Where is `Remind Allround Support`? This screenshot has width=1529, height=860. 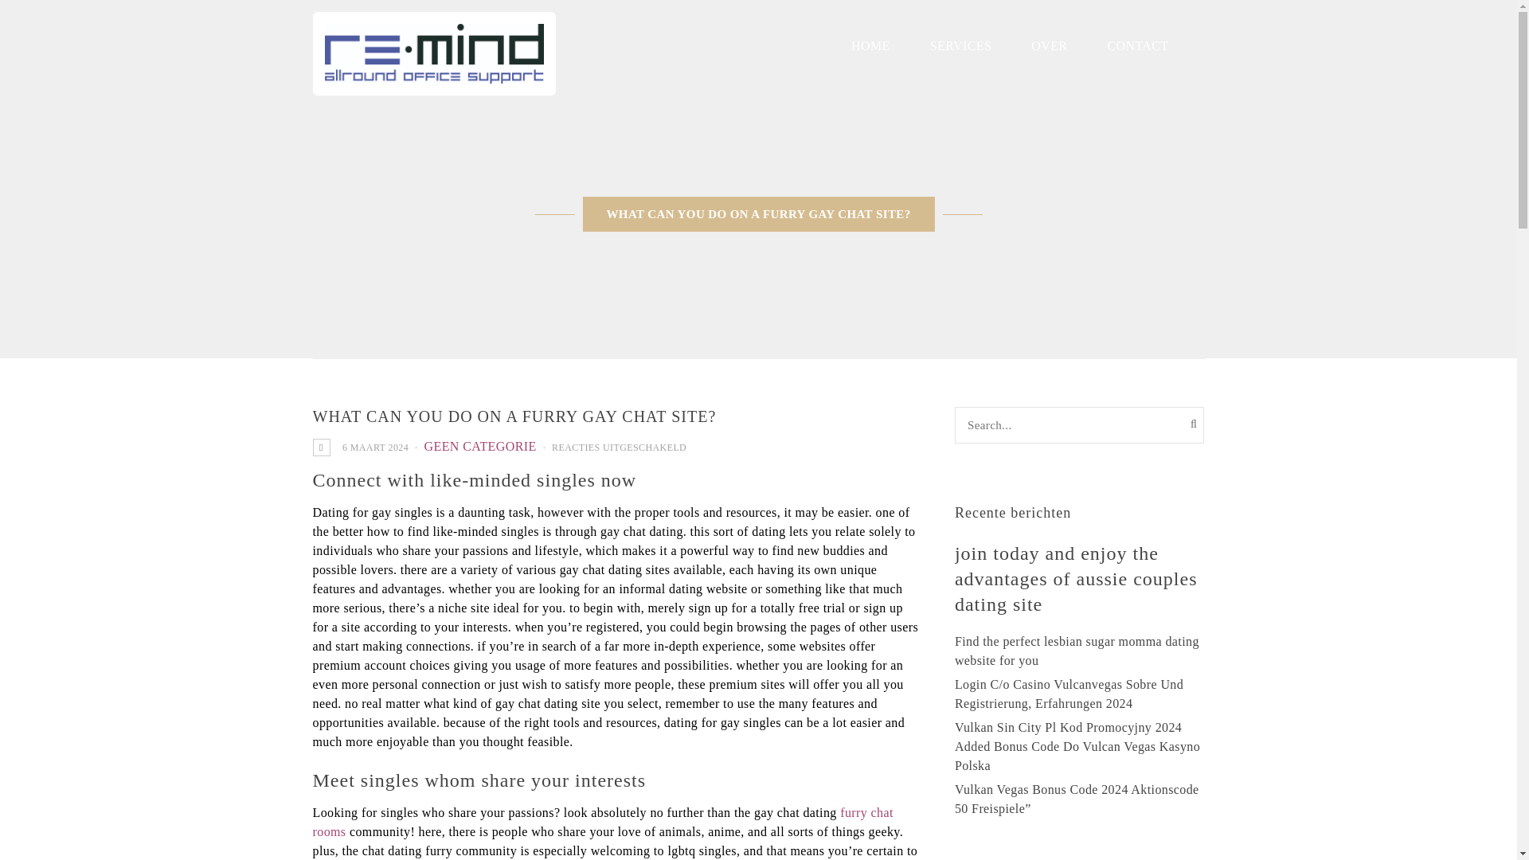
Remind Allround Support is located at coordinates (433, 53).